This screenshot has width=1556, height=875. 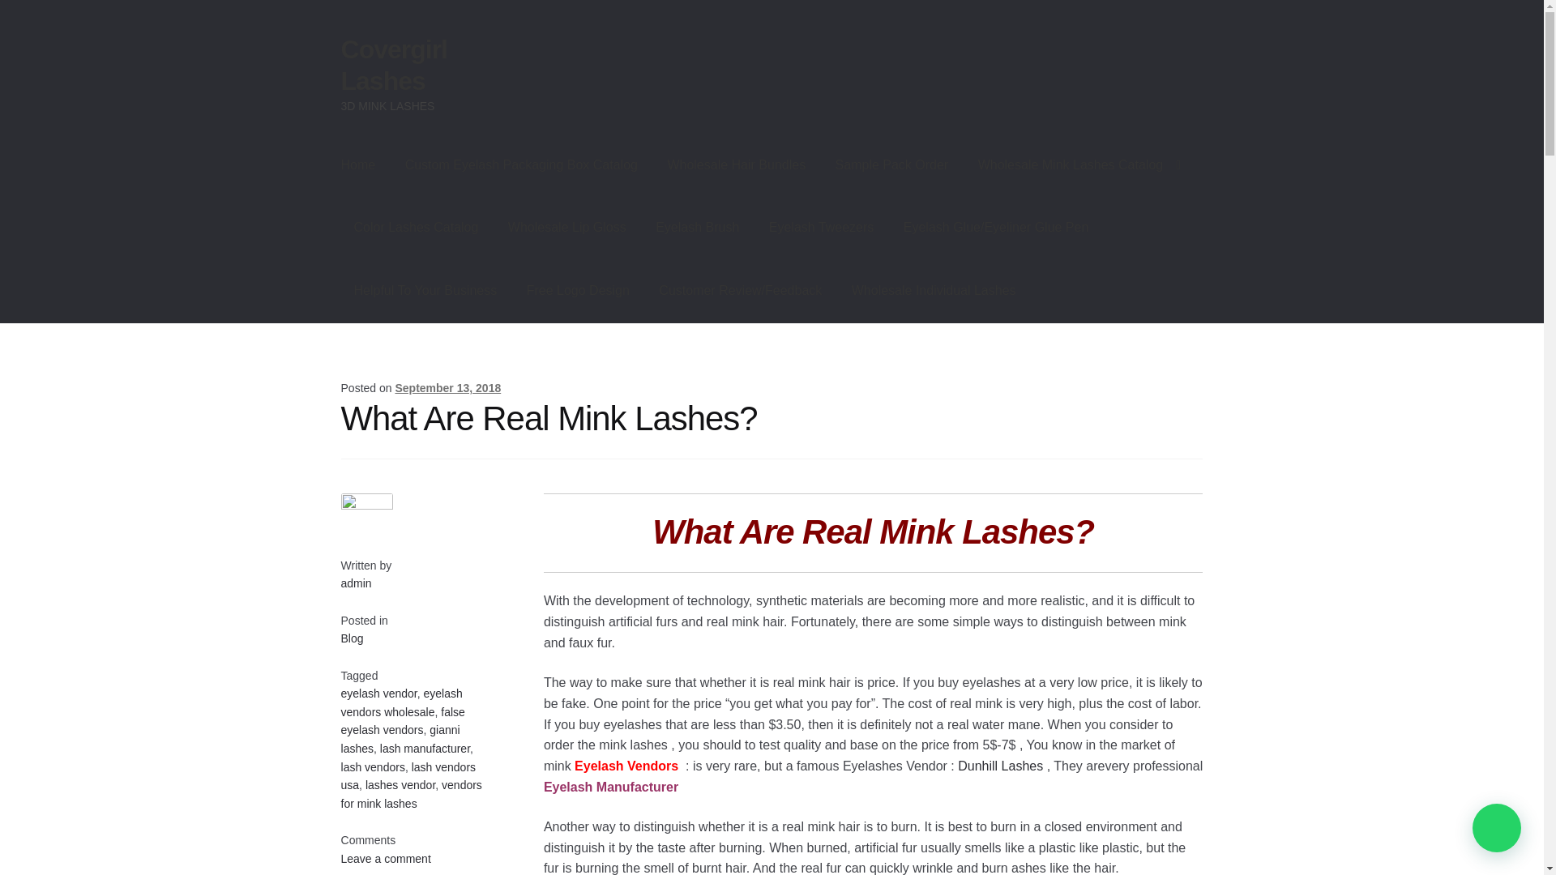 I want to click on Eyelash Brush, so click(x=697, y=227).